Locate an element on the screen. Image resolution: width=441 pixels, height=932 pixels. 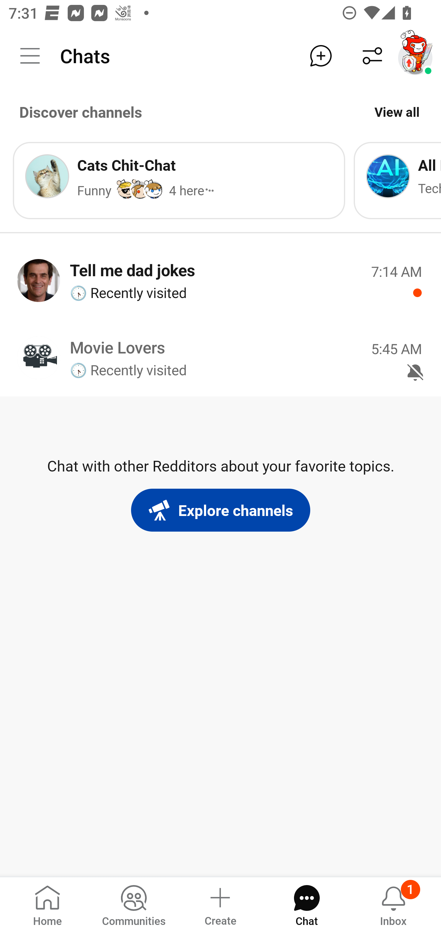
Home is located at coordinates (47, 904).